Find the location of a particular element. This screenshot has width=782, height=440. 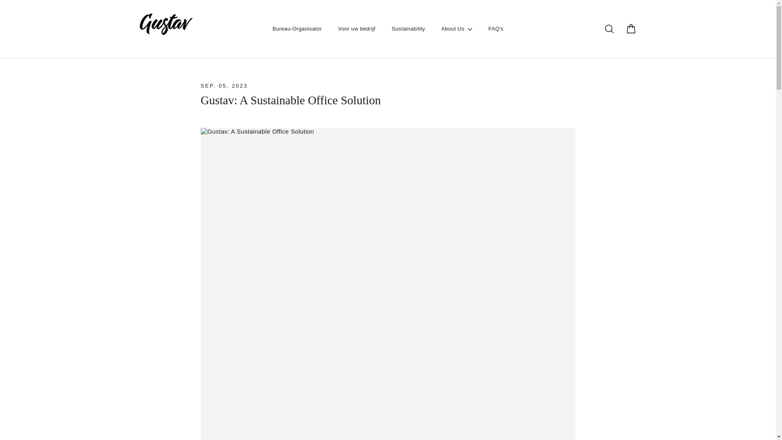

FAQ's is located at coordinates (495, 29).